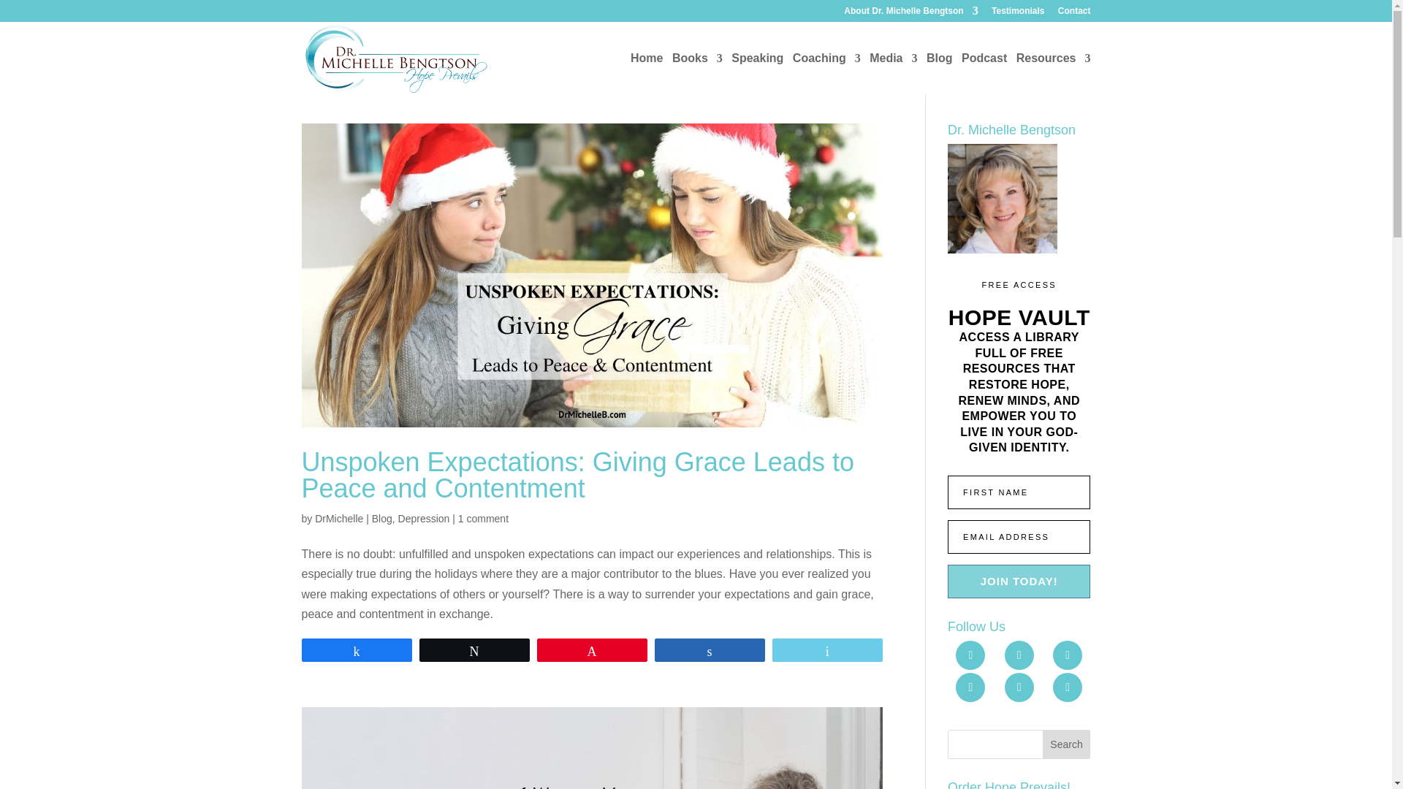 The height and width of the screenshot is (789, 1403). What do you see at coordinates (1074, 14) in the screenshot?
I see `Contact` at bounding box center [1074, 14].